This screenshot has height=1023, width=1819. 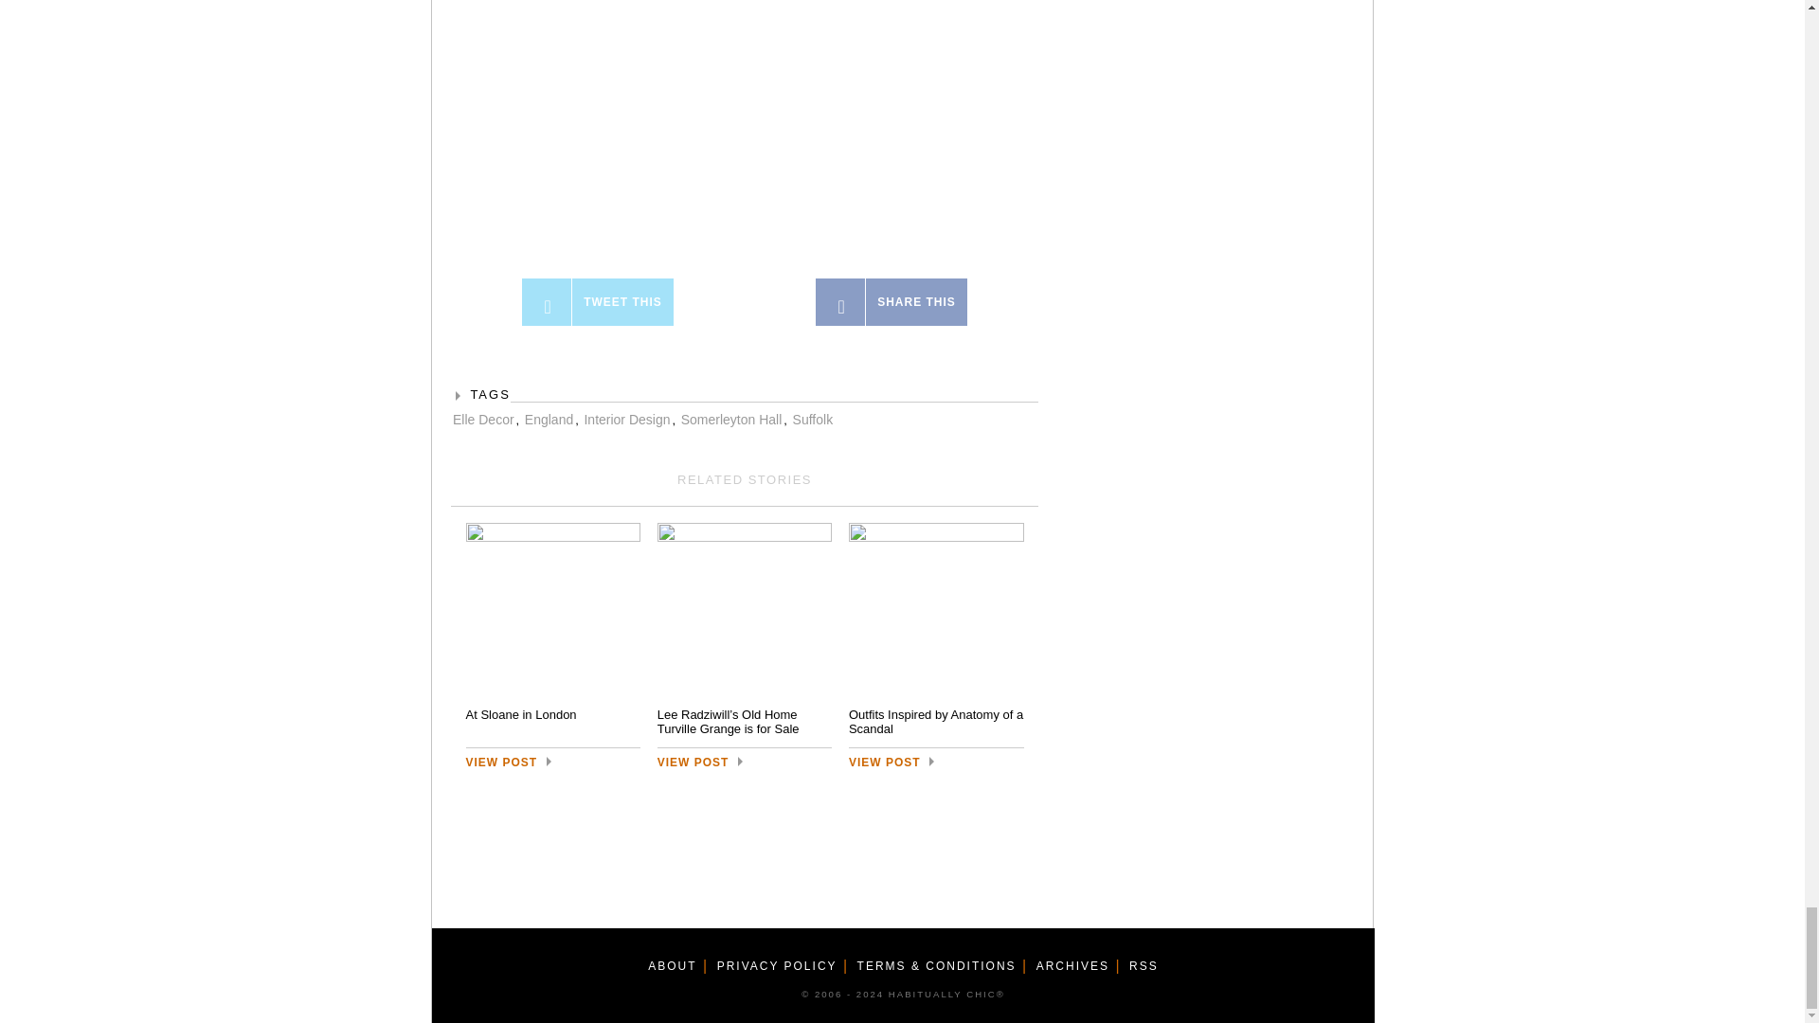 I want to click on Elle Decor, so click(x=483, y=420).